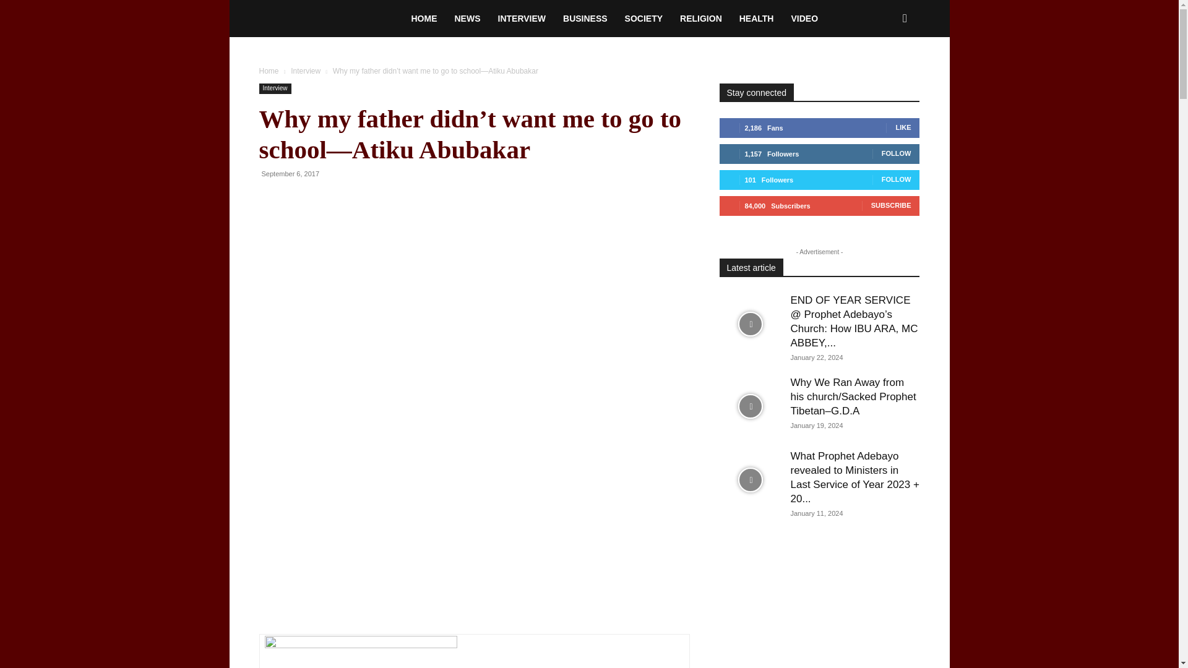 This screenshot has width=1188, height=668. Describe the element at coordinates (275, 89) in the screenshot. I see `Interview` at that location.